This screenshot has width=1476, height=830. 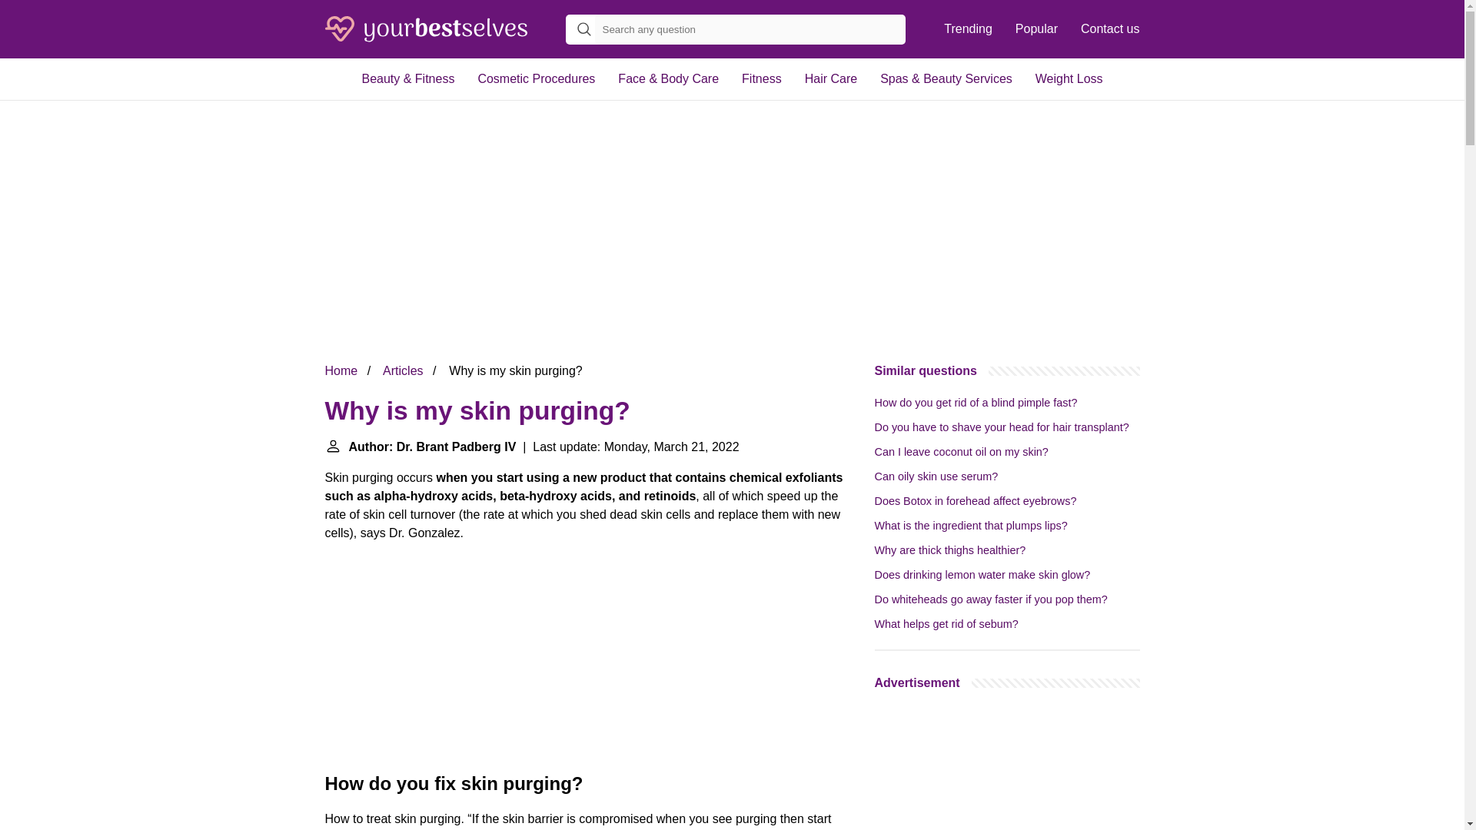 What do you see at coordinates (1036, 29) in the screenshot?
I see `Popular` at bounding box center [1036, 29].